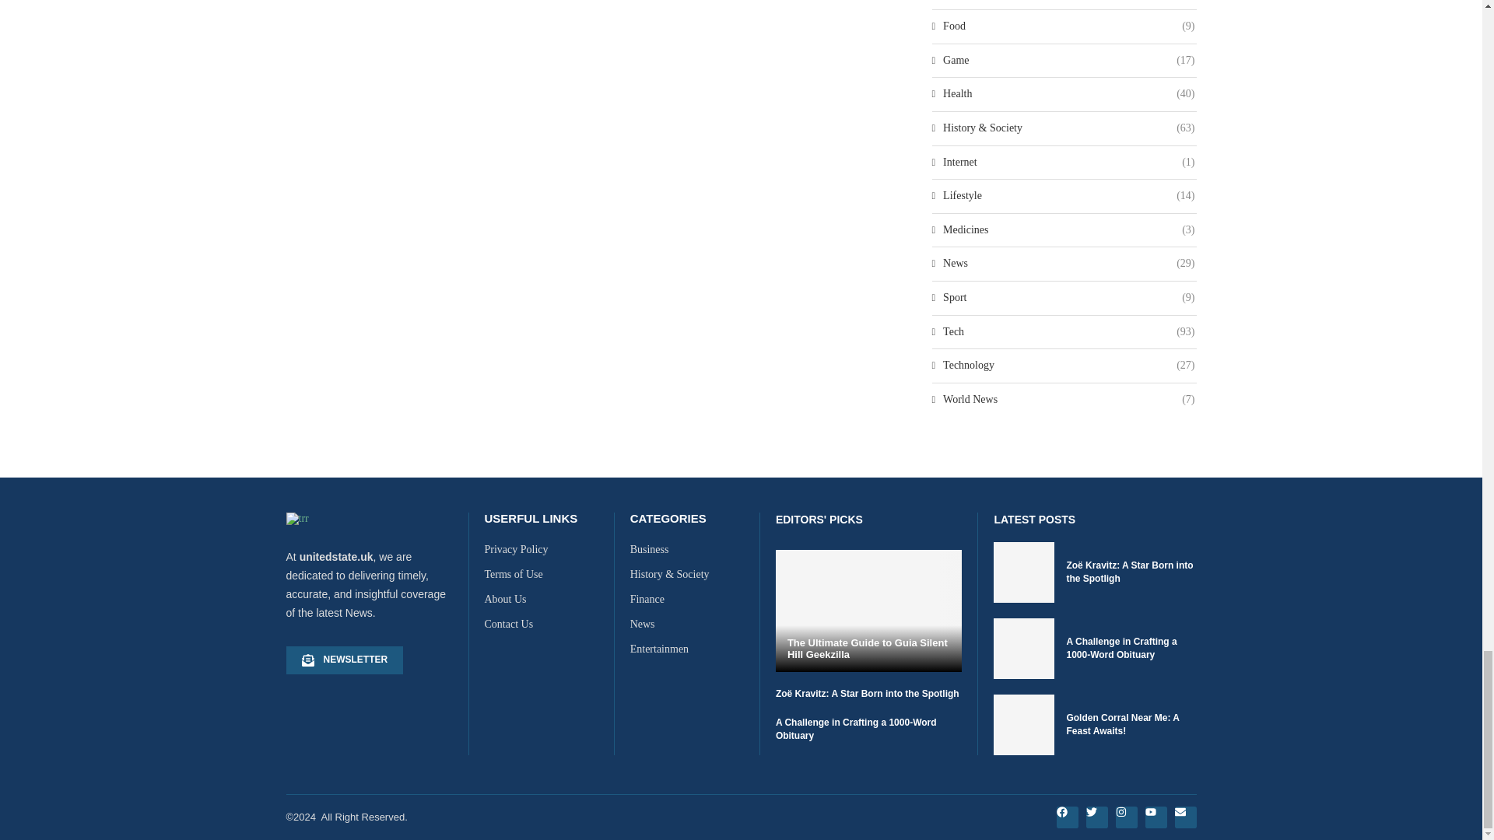  I want to click on The Ultimate Guide to Guia Silent Hill Geekzilla, so click(868, 611).